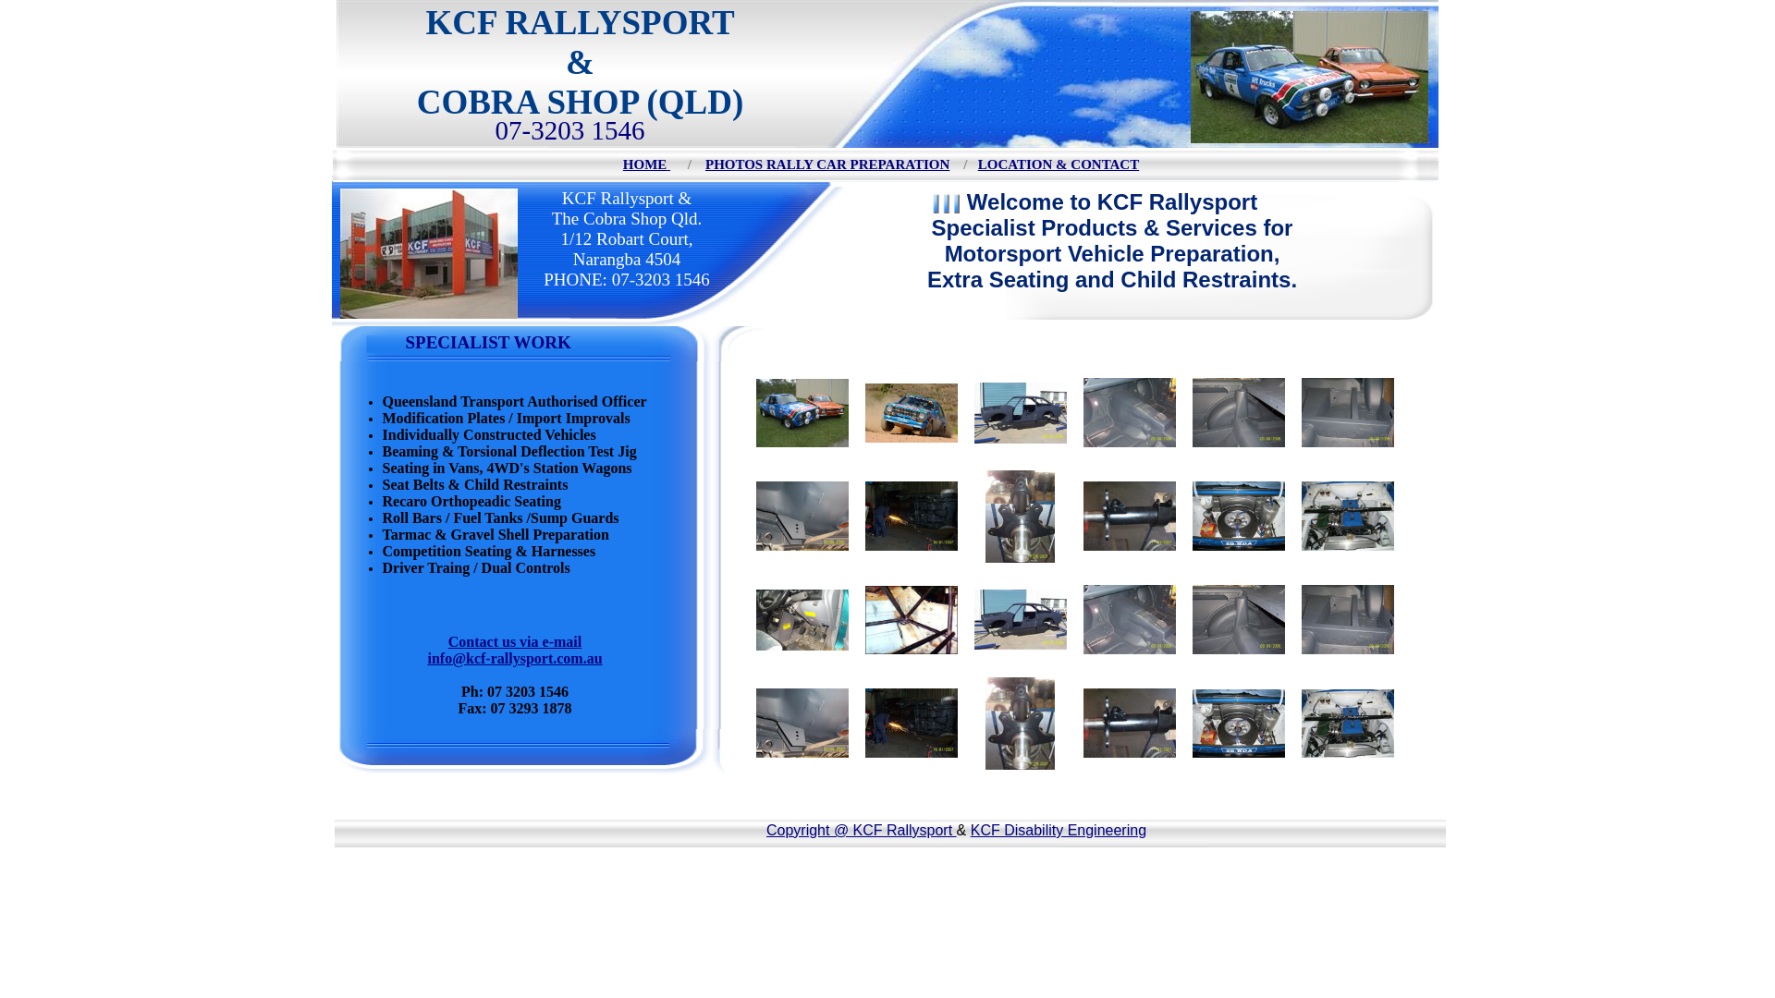 Image resolution: width=1775 pixels, height=998 pixels. Describe the element at coordinates (514, 658) in the screenshot. I see `info@kcf-rallysport.com.au` at that location.